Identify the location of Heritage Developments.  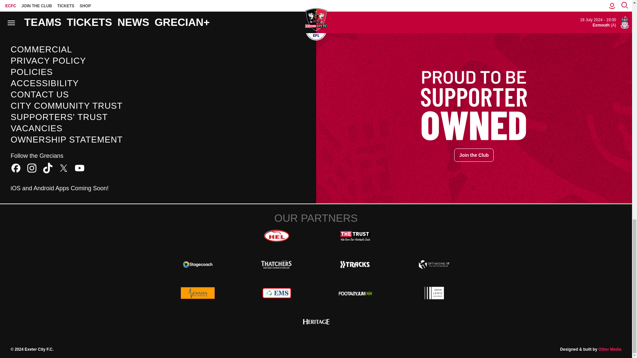
(316, 322).